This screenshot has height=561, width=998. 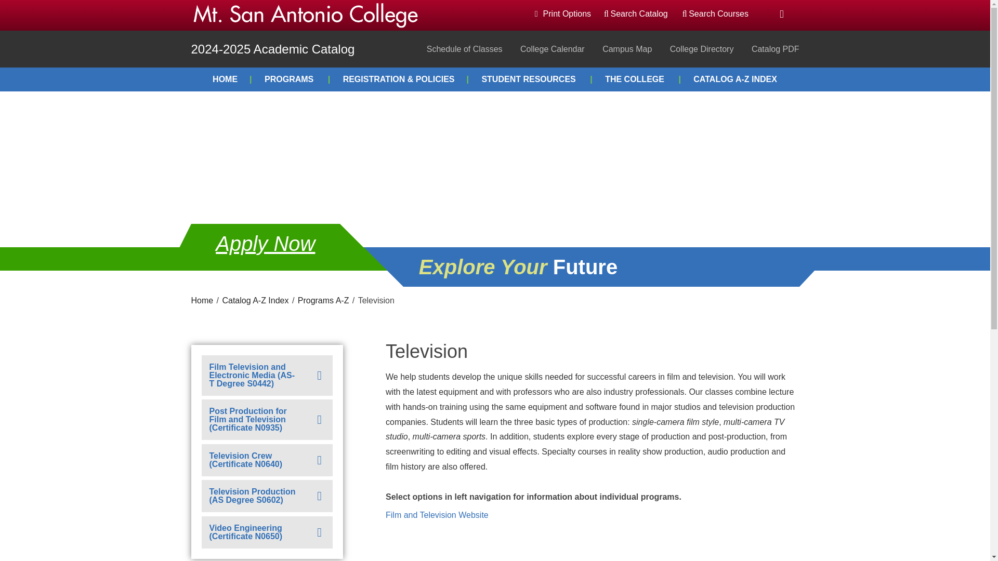 What do you see at coordinates (273, 49) in the screenshot?
I see `2024-2025 Academic Catalog` at bounding box center [273, 49].